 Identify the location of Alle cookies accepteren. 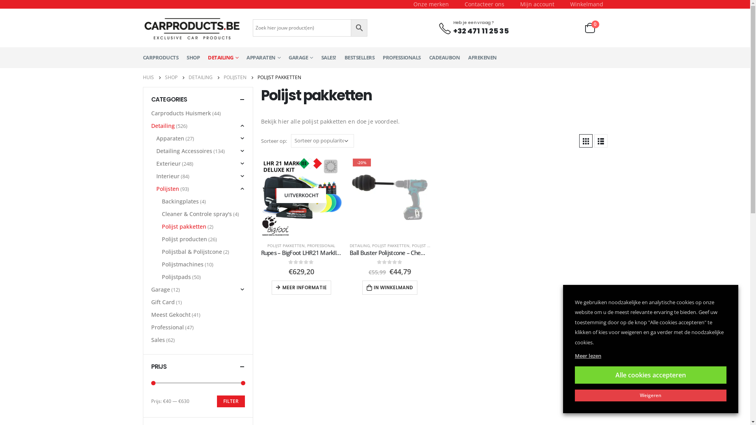
(650, 375).